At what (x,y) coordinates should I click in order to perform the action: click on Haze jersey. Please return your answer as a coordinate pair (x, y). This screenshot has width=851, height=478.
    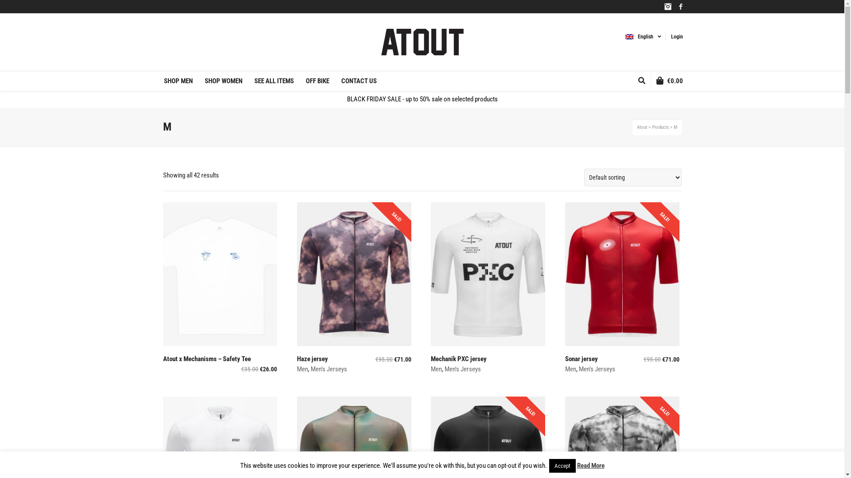
    Looking at the image, I should click on (312, 359).